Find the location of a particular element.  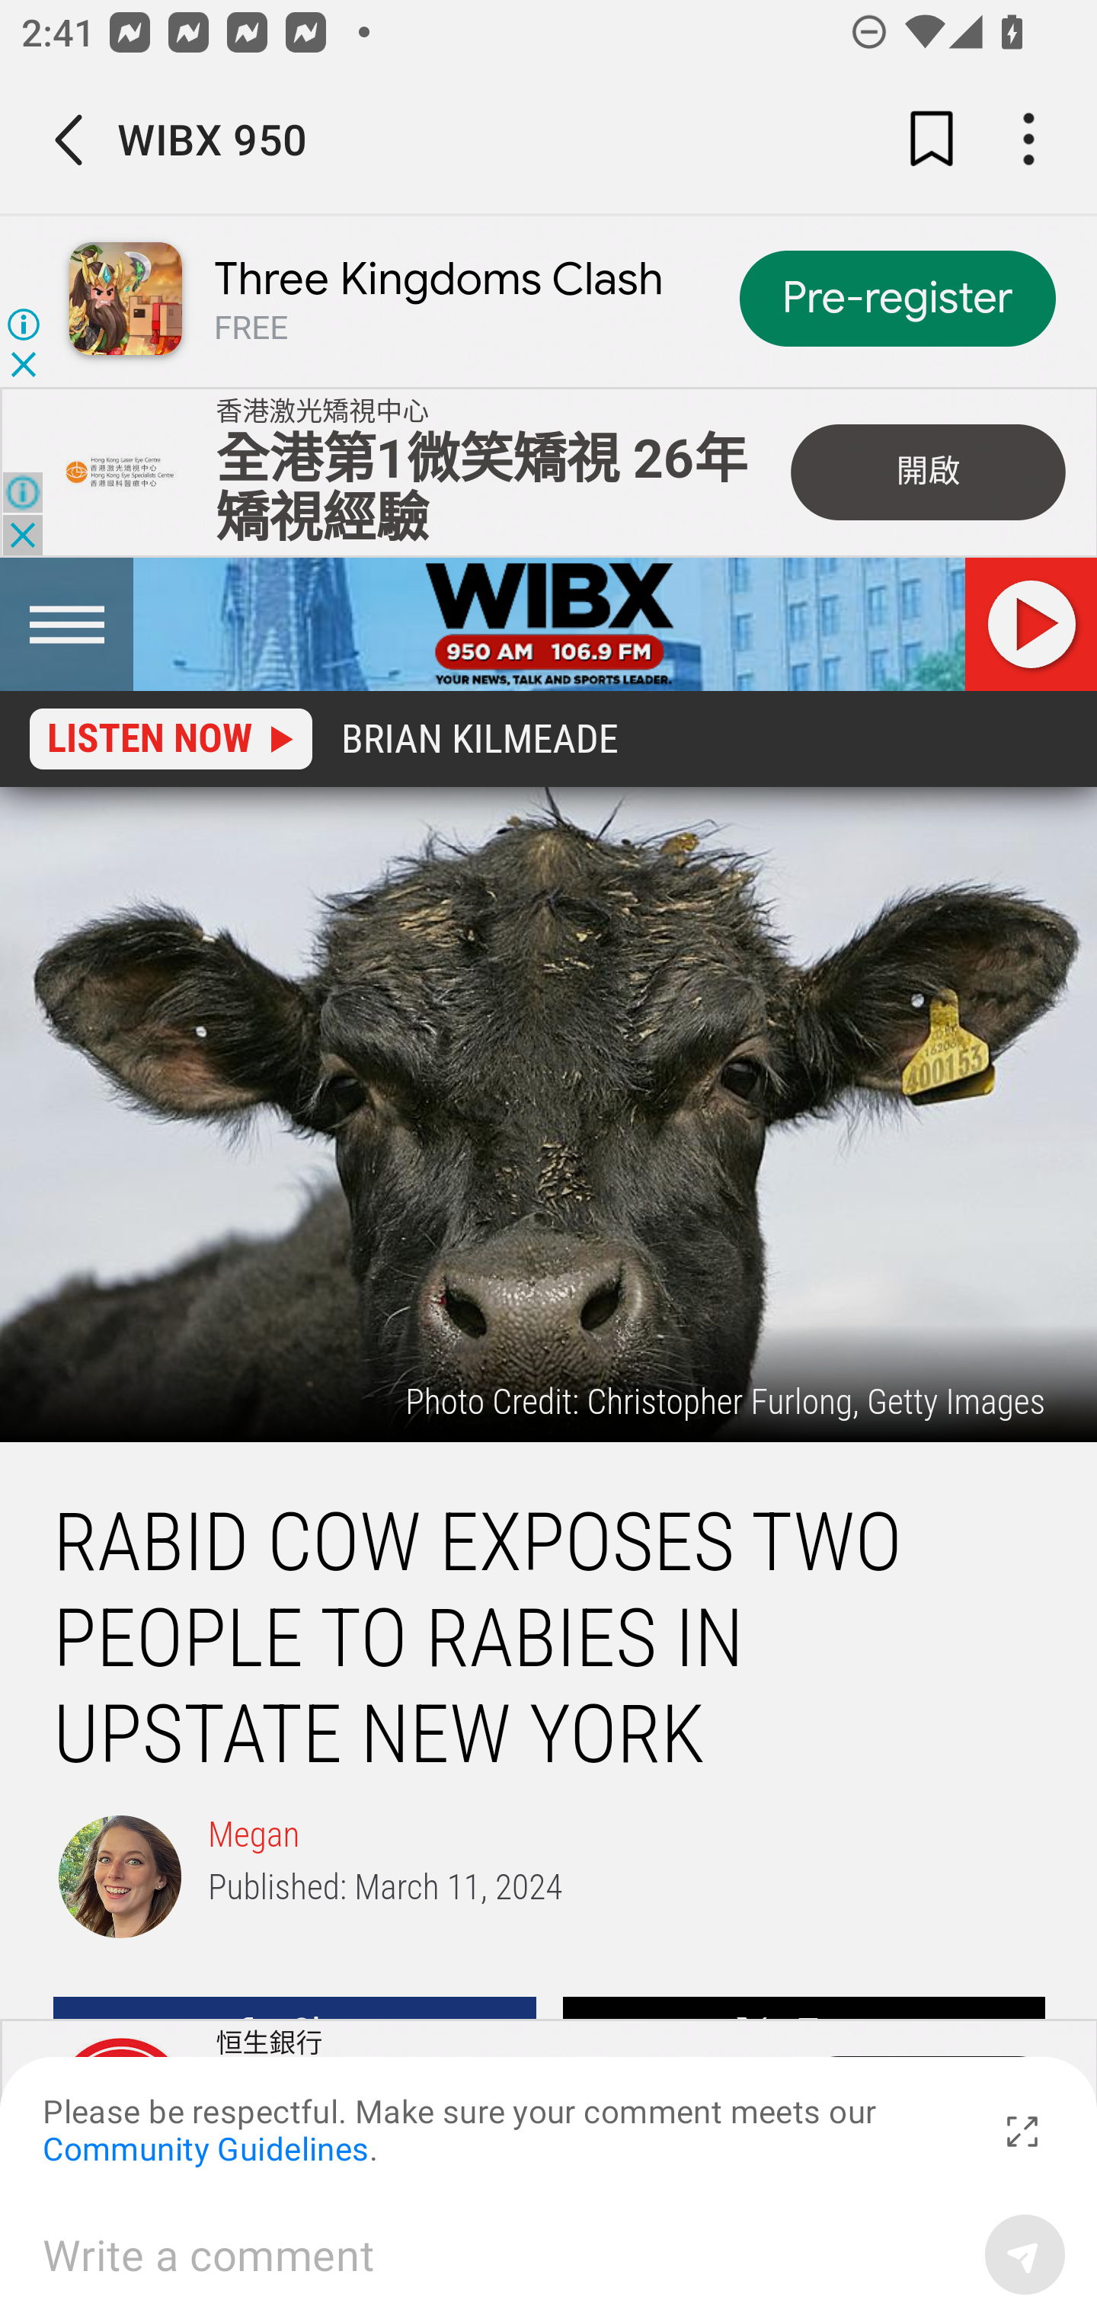

Write a comment is located at coordinates (503, 2254).